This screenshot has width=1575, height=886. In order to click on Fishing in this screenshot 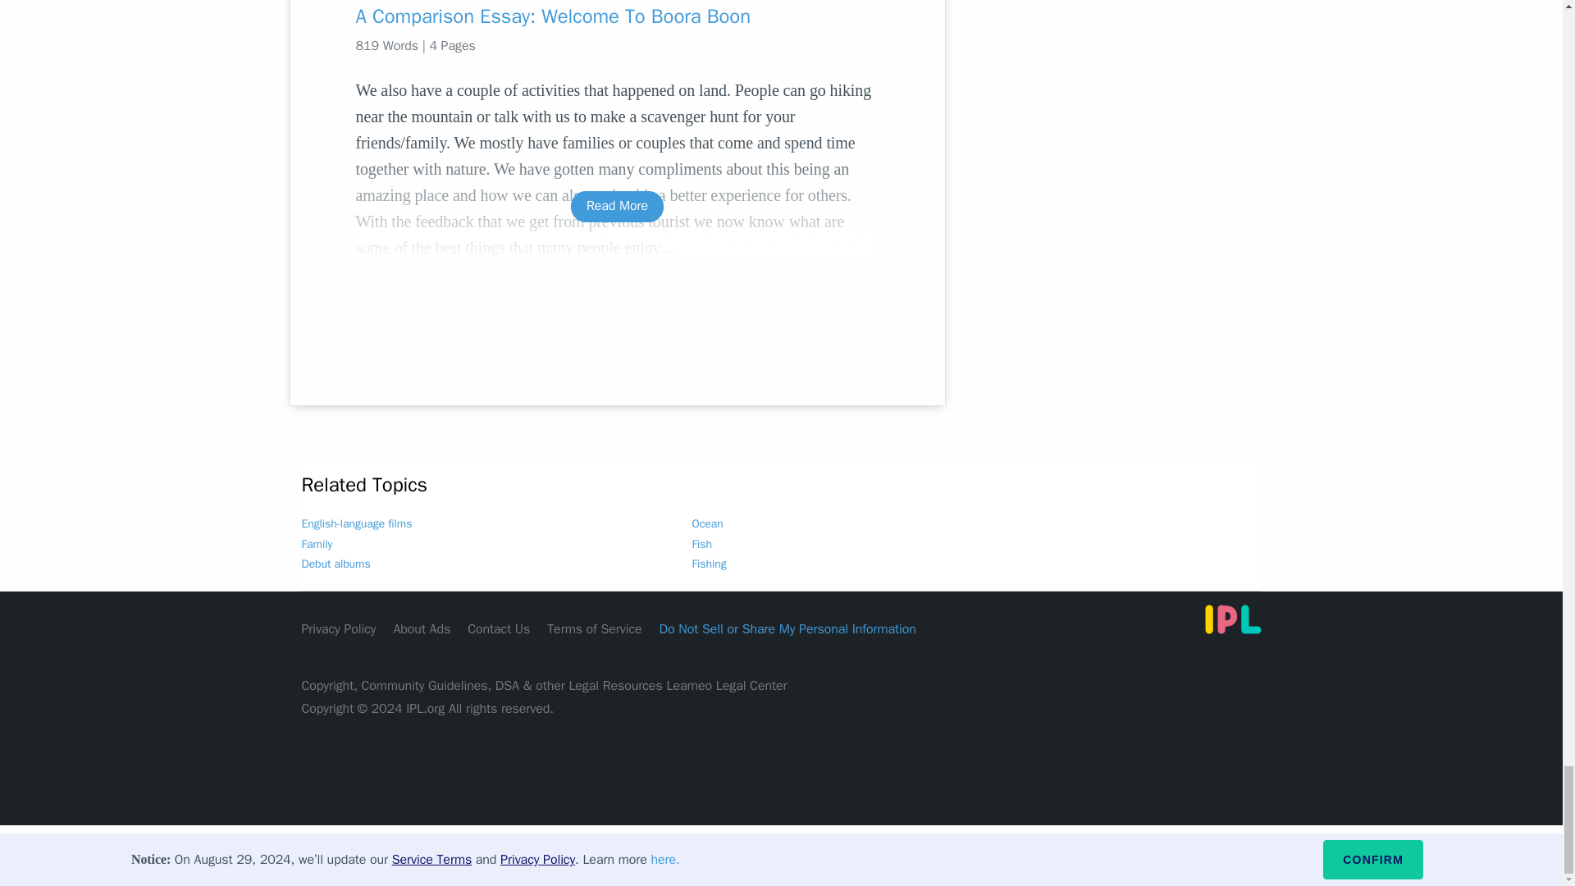, I will do `click(709, 564)`.